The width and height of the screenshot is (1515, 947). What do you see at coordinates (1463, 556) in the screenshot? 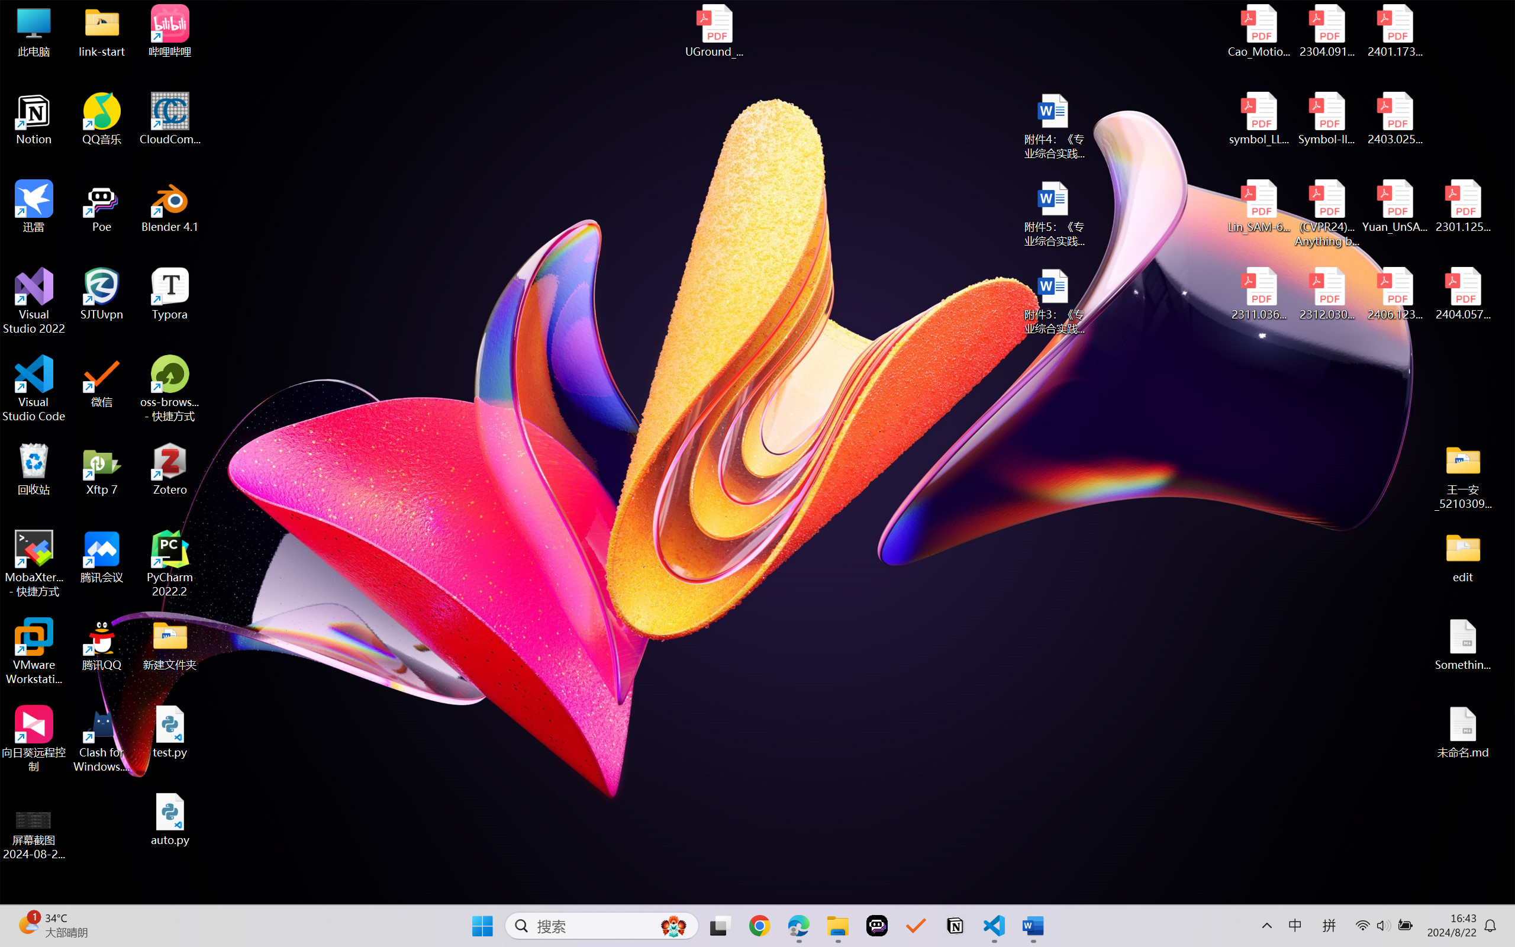
I see `edit` at bounding box center [1463, 556].